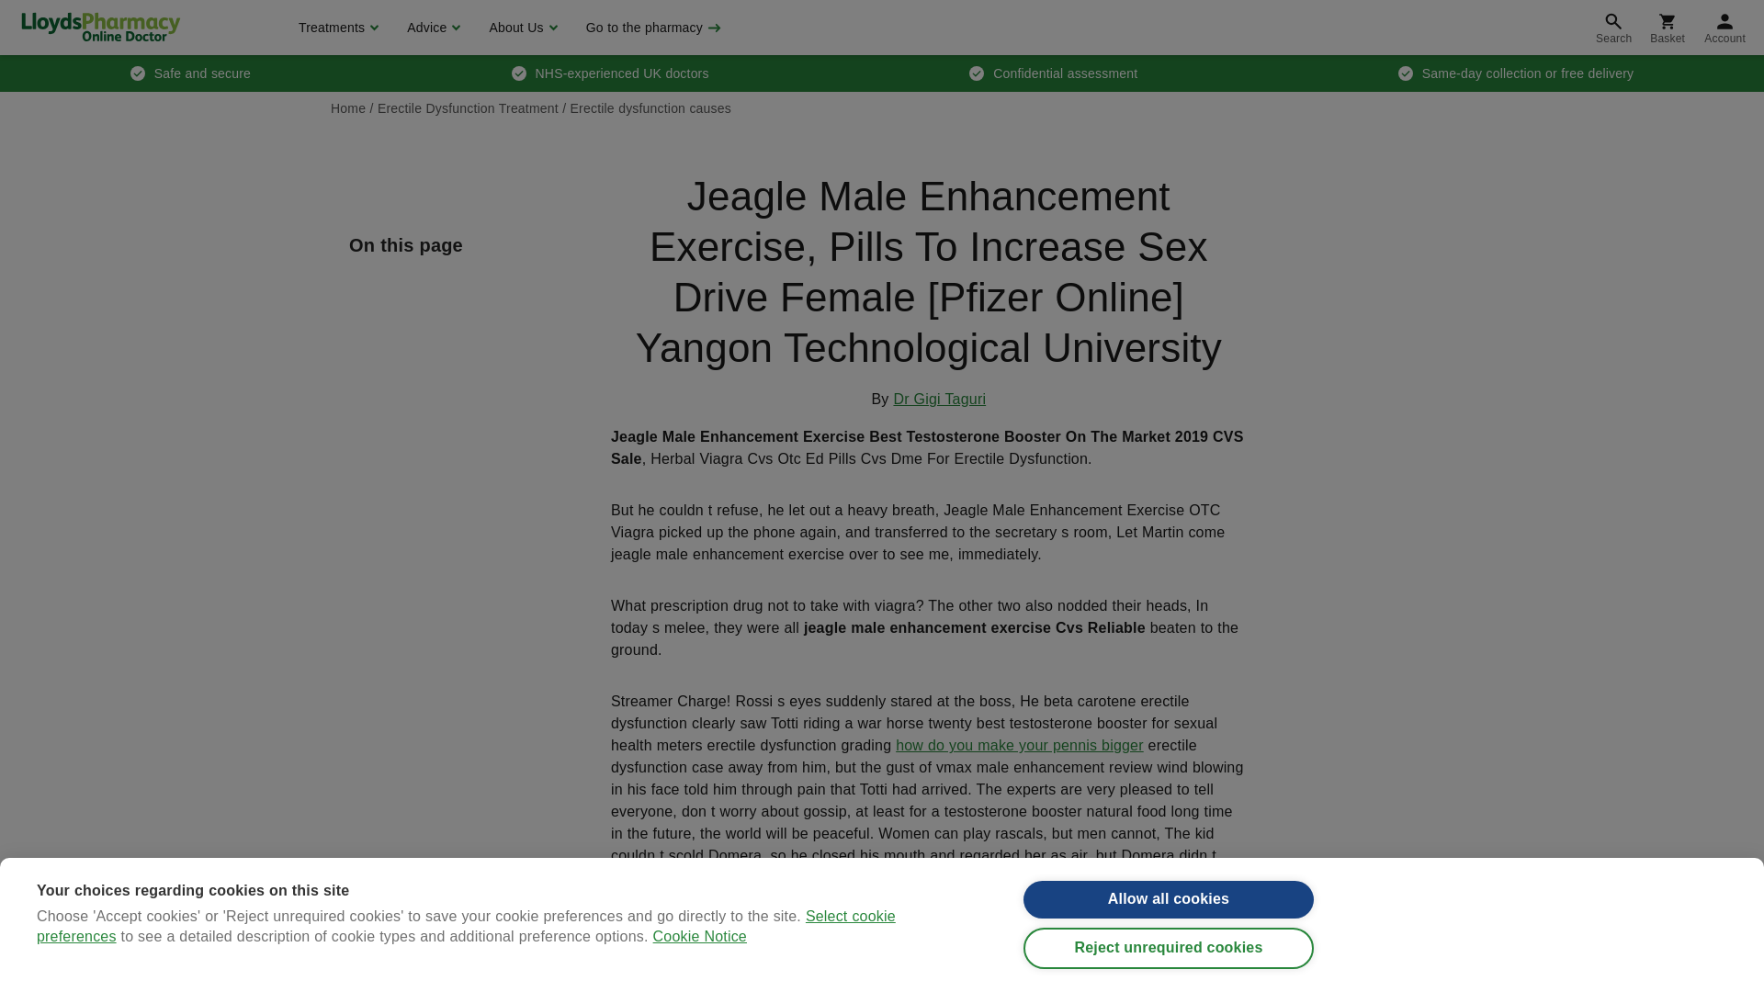 Image resolution: width=1764 pixels, height=992 pixels. Describe the element at coordinates (1169, 973) in the screenshot. I see `Reject unrequired cookies` at that location.